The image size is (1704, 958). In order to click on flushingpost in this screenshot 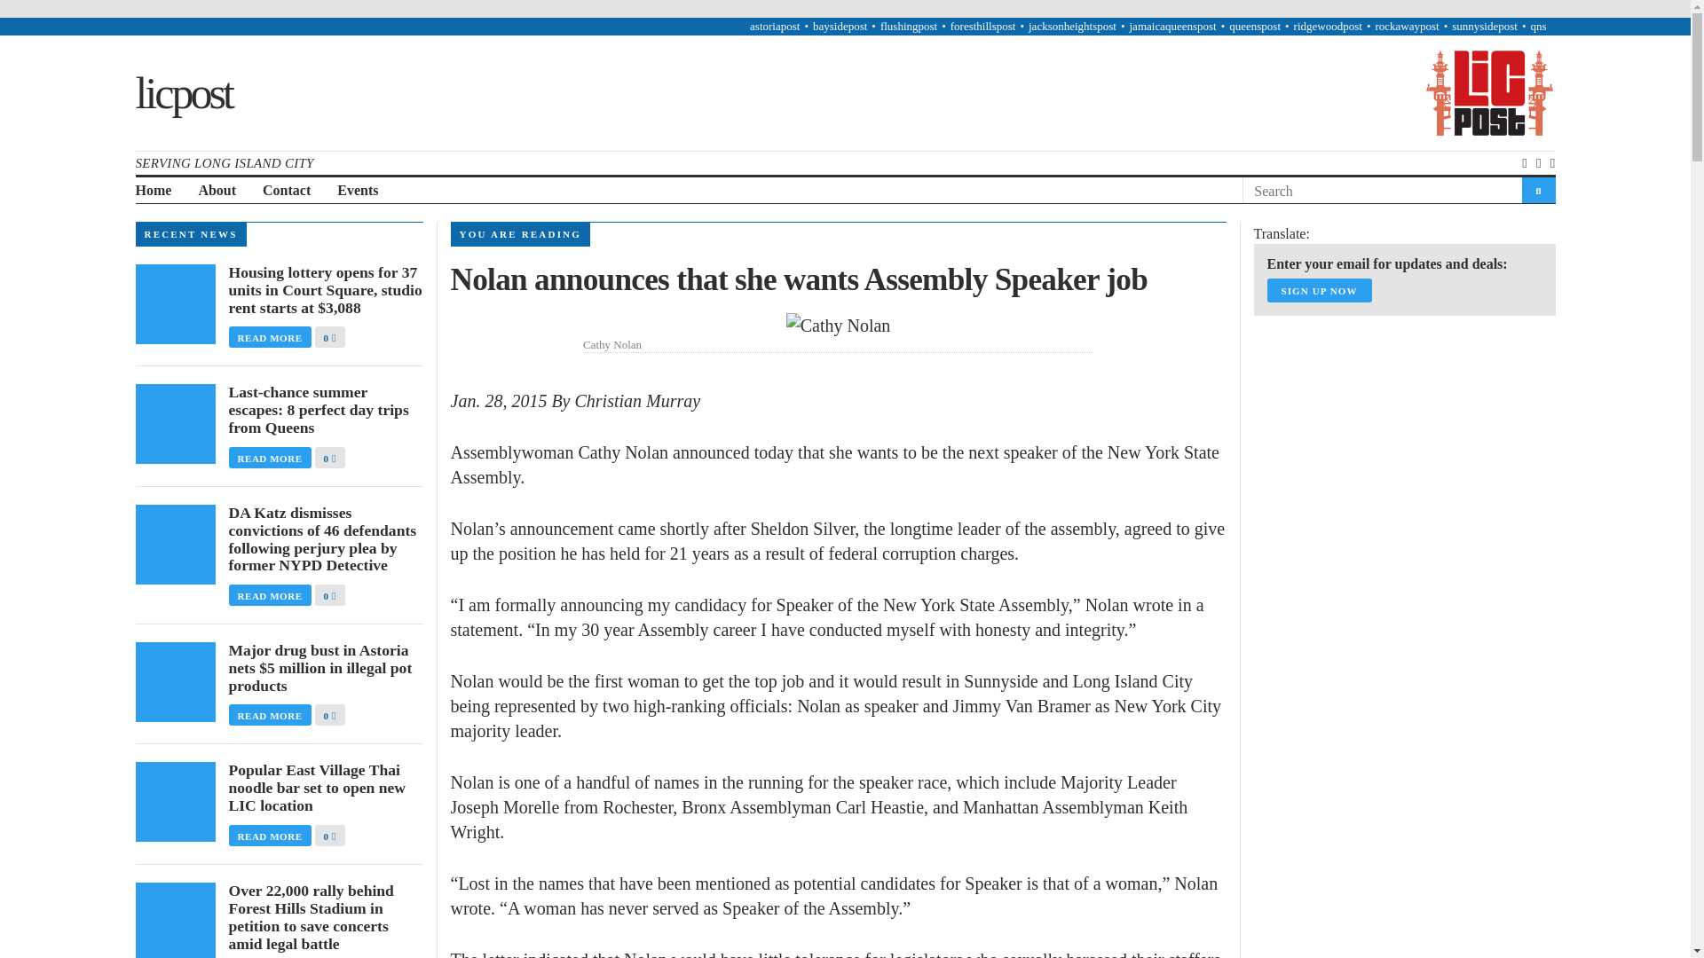, I will do `click(909, 25)`.